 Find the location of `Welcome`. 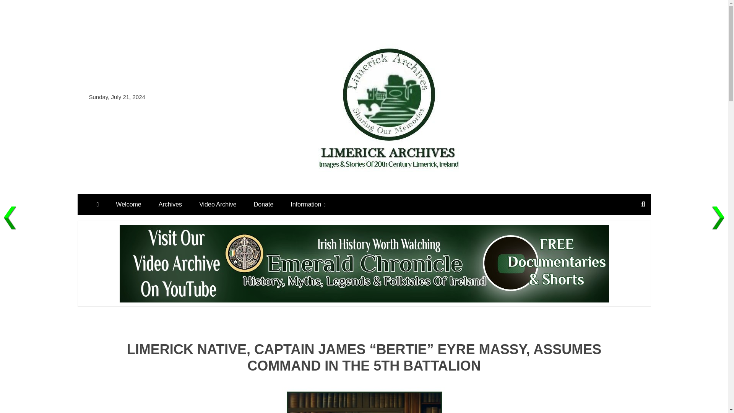

Welcome is located at coordinates (128, 204).